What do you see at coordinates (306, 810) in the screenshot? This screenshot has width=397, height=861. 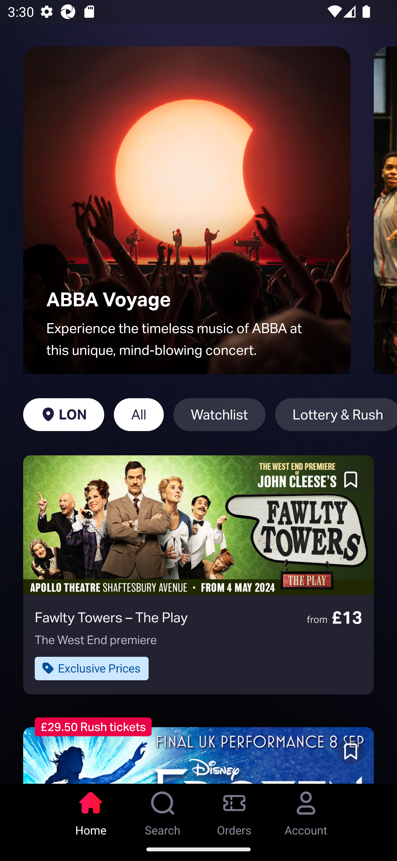 I see `Account` at bounding box center [306, 810].